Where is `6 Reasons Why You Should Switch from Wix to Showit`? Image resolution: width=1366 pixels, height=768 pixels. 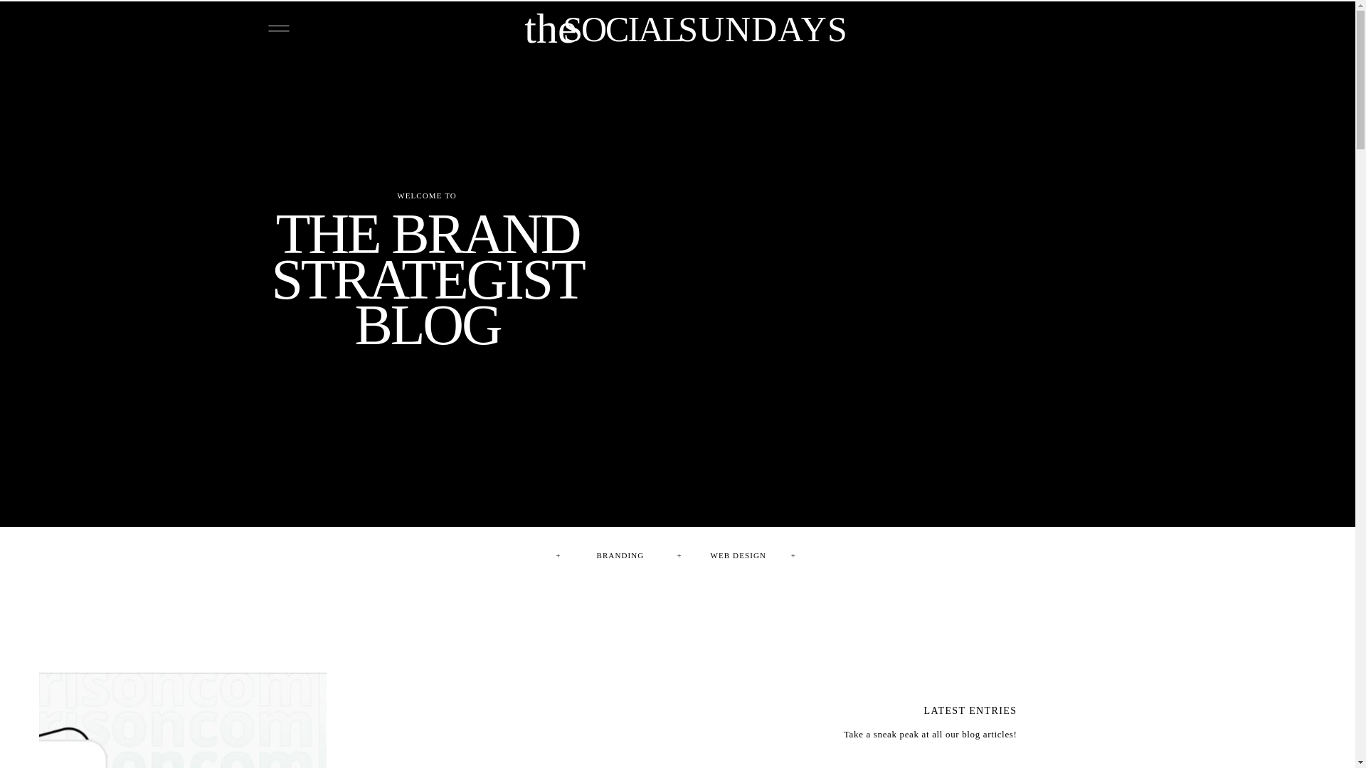
6 Reasons Why You Should Switch from Wix to Showit is located at coordinates (182, 720).